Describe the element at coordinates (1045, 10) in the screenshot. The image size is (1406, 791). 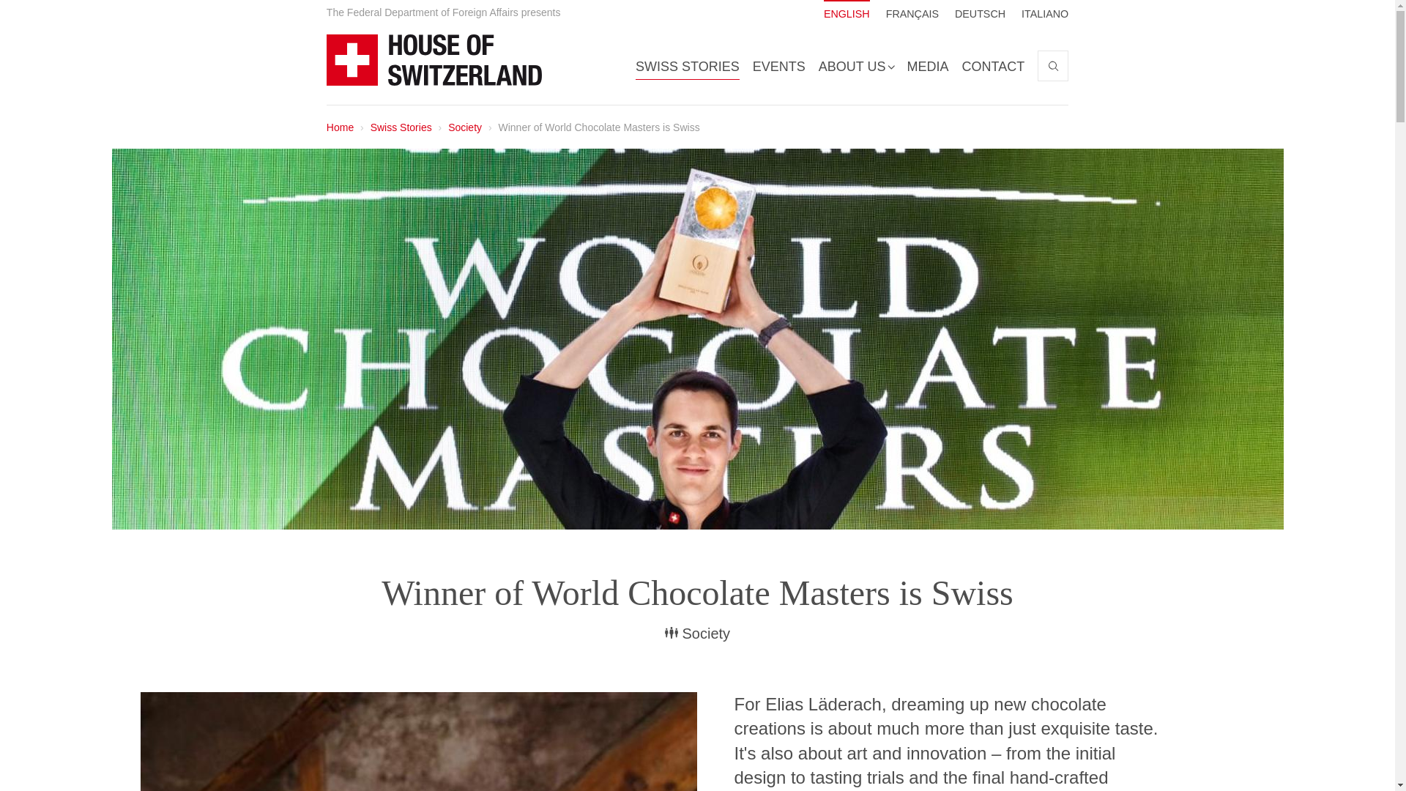
I see `ITALIANO` at that location.